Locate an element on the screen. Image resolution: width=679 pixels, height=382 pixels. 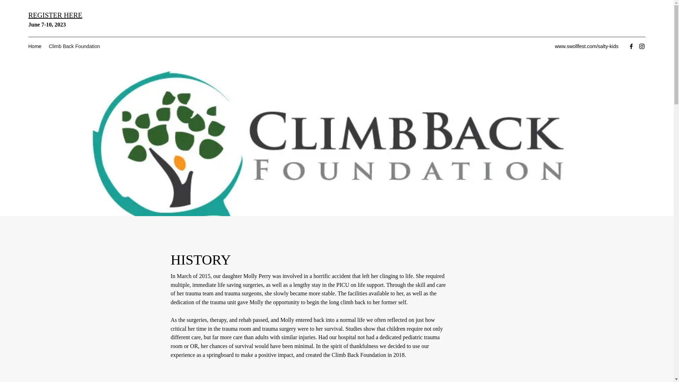
Climb Back Foundation is located at coordinates (75, 46).